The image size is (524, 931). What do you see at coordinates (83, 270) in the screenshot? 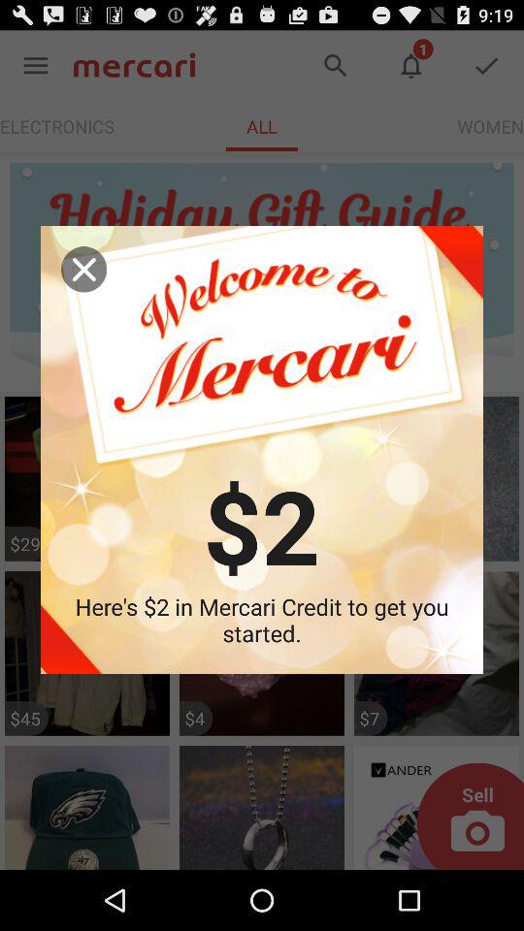
I see `close pop up` at bounding box center [83, 270].